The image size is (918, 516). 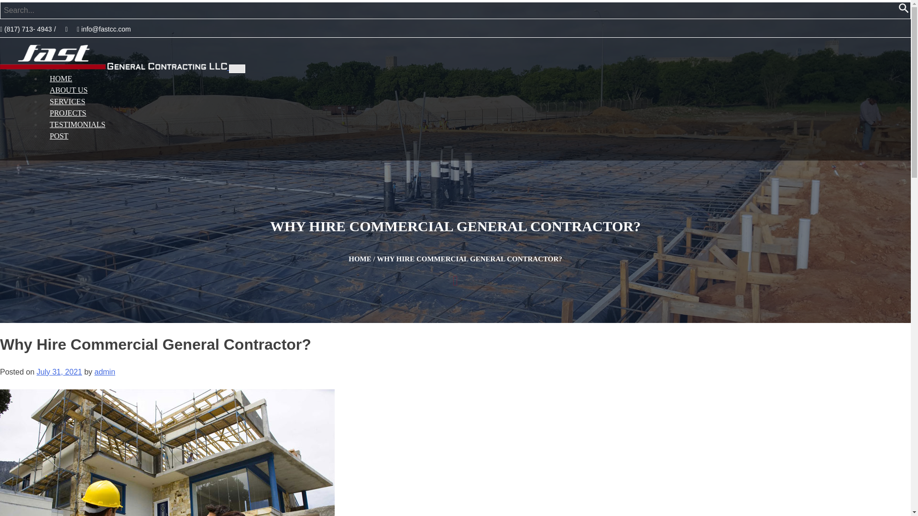 I want to click on Search for:, so click(x=410, y=10).